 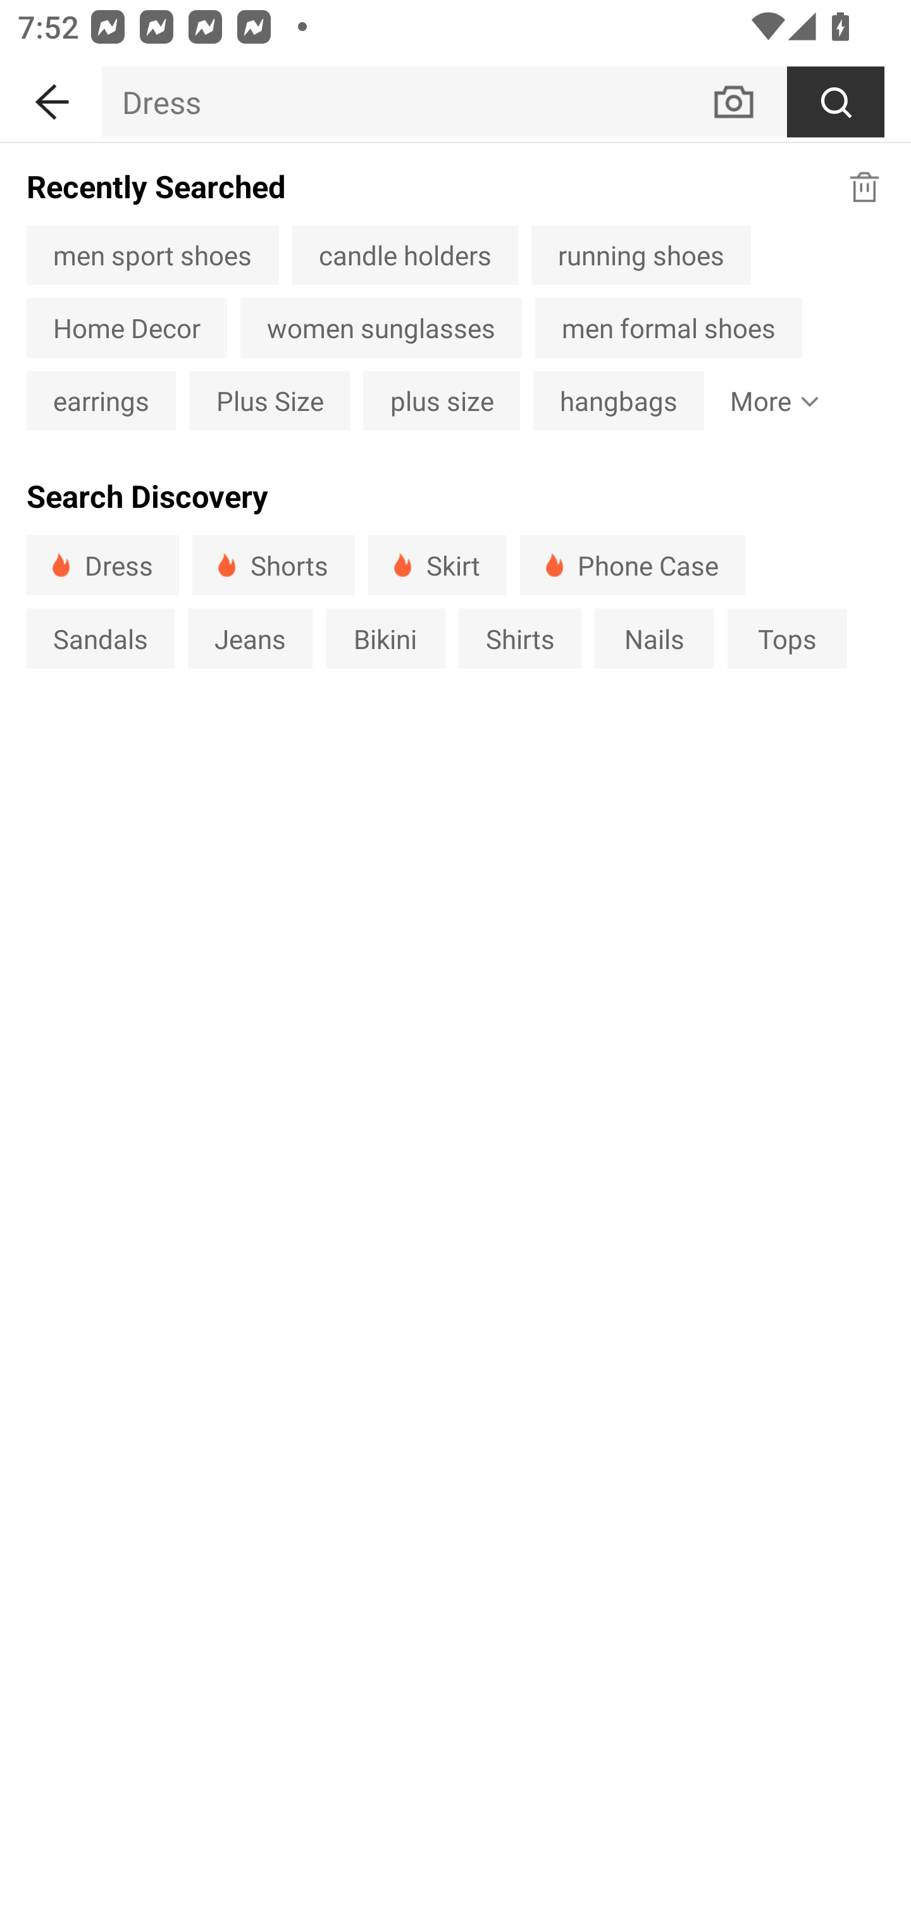 What do you see at coordinates (519, 638) in the screenshot?
I see `Shirts` at bounding box center [519, 638].